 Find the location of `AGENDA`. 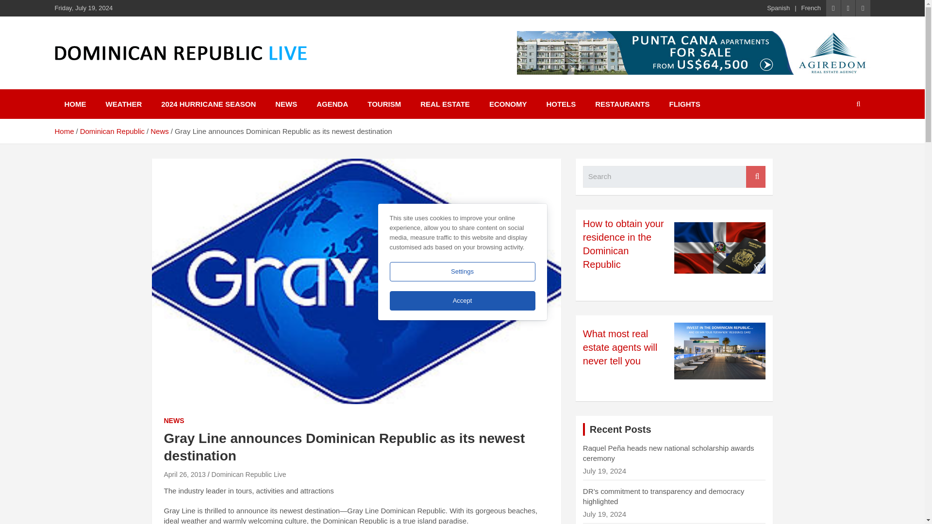

AGENDA is located at coordinates (332, 104).